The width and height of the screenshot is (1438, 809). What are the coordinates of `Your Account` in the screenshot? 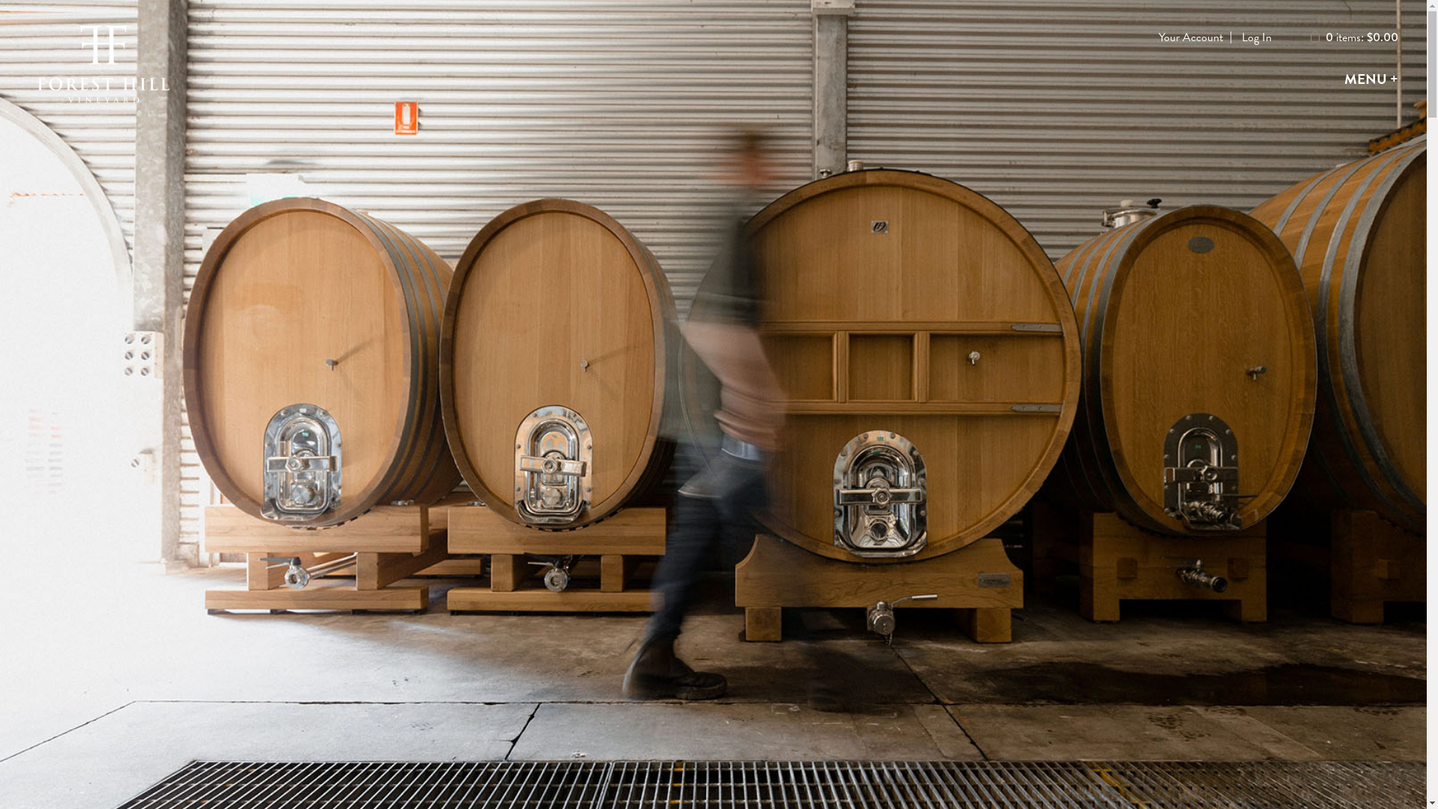 It's located at (1191, 37).